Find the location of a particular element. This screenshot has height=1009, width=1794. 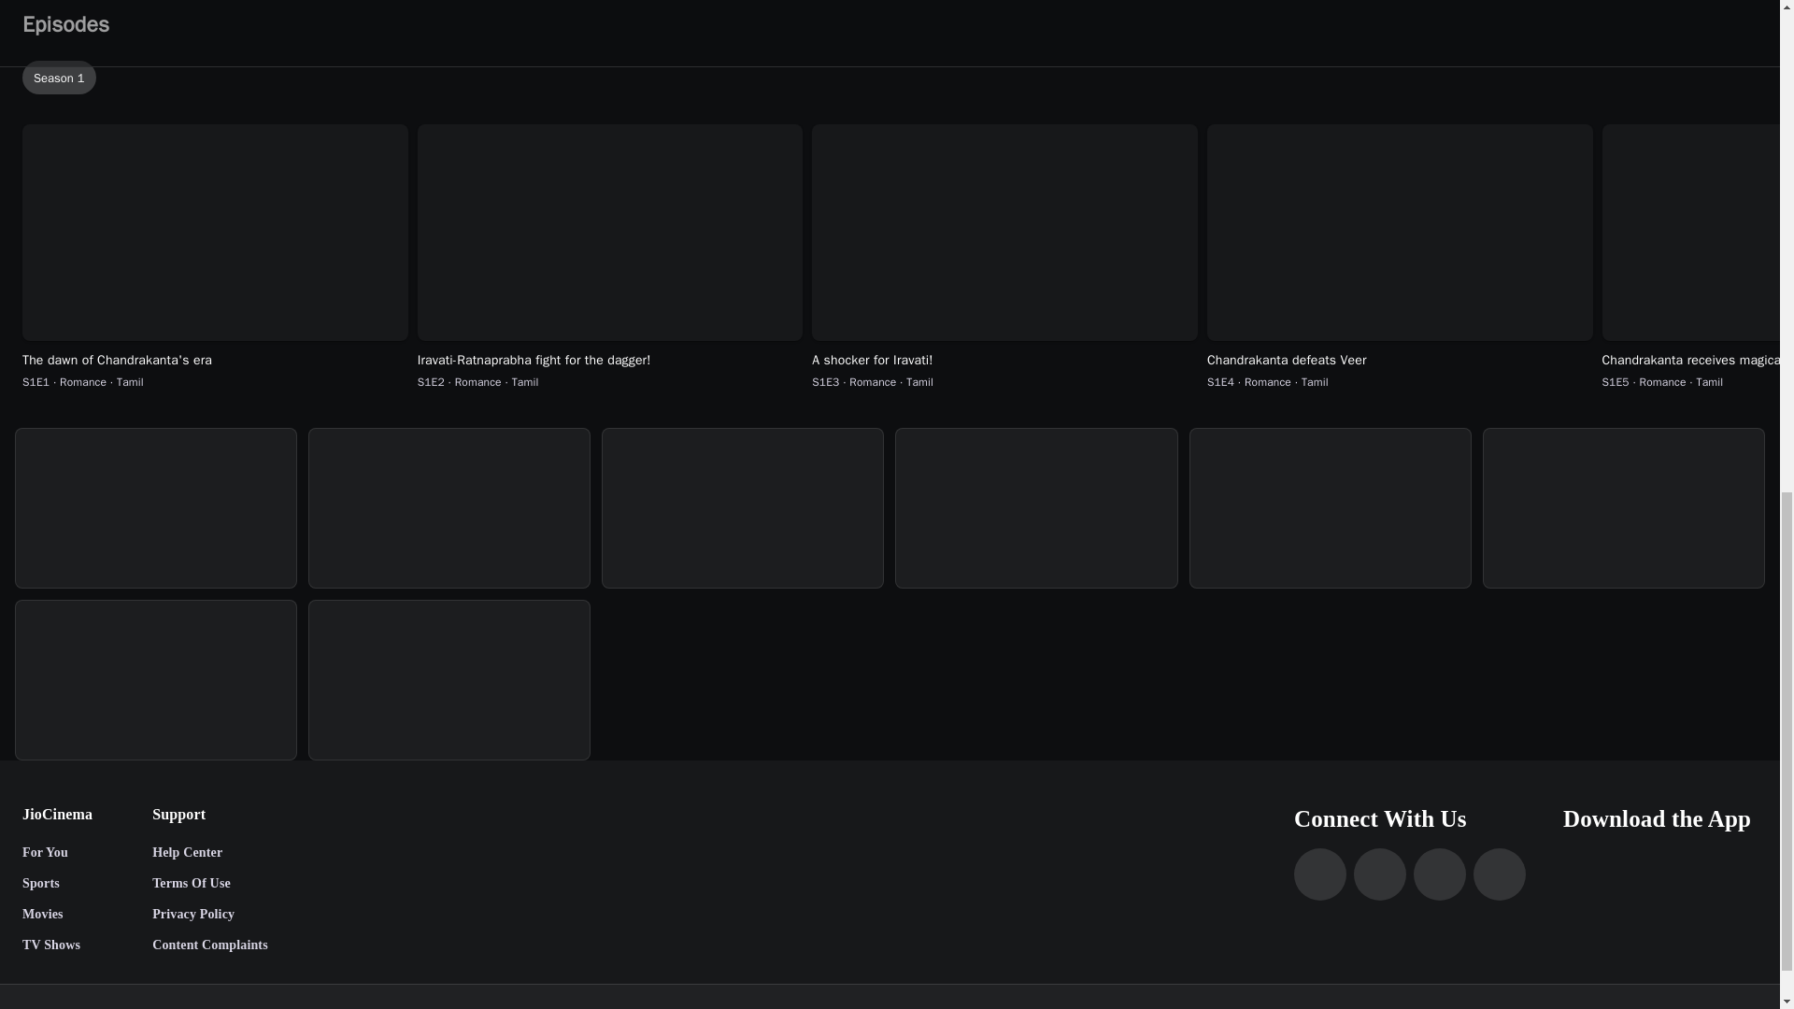

Season 1 is located at coordinates (59, 77).